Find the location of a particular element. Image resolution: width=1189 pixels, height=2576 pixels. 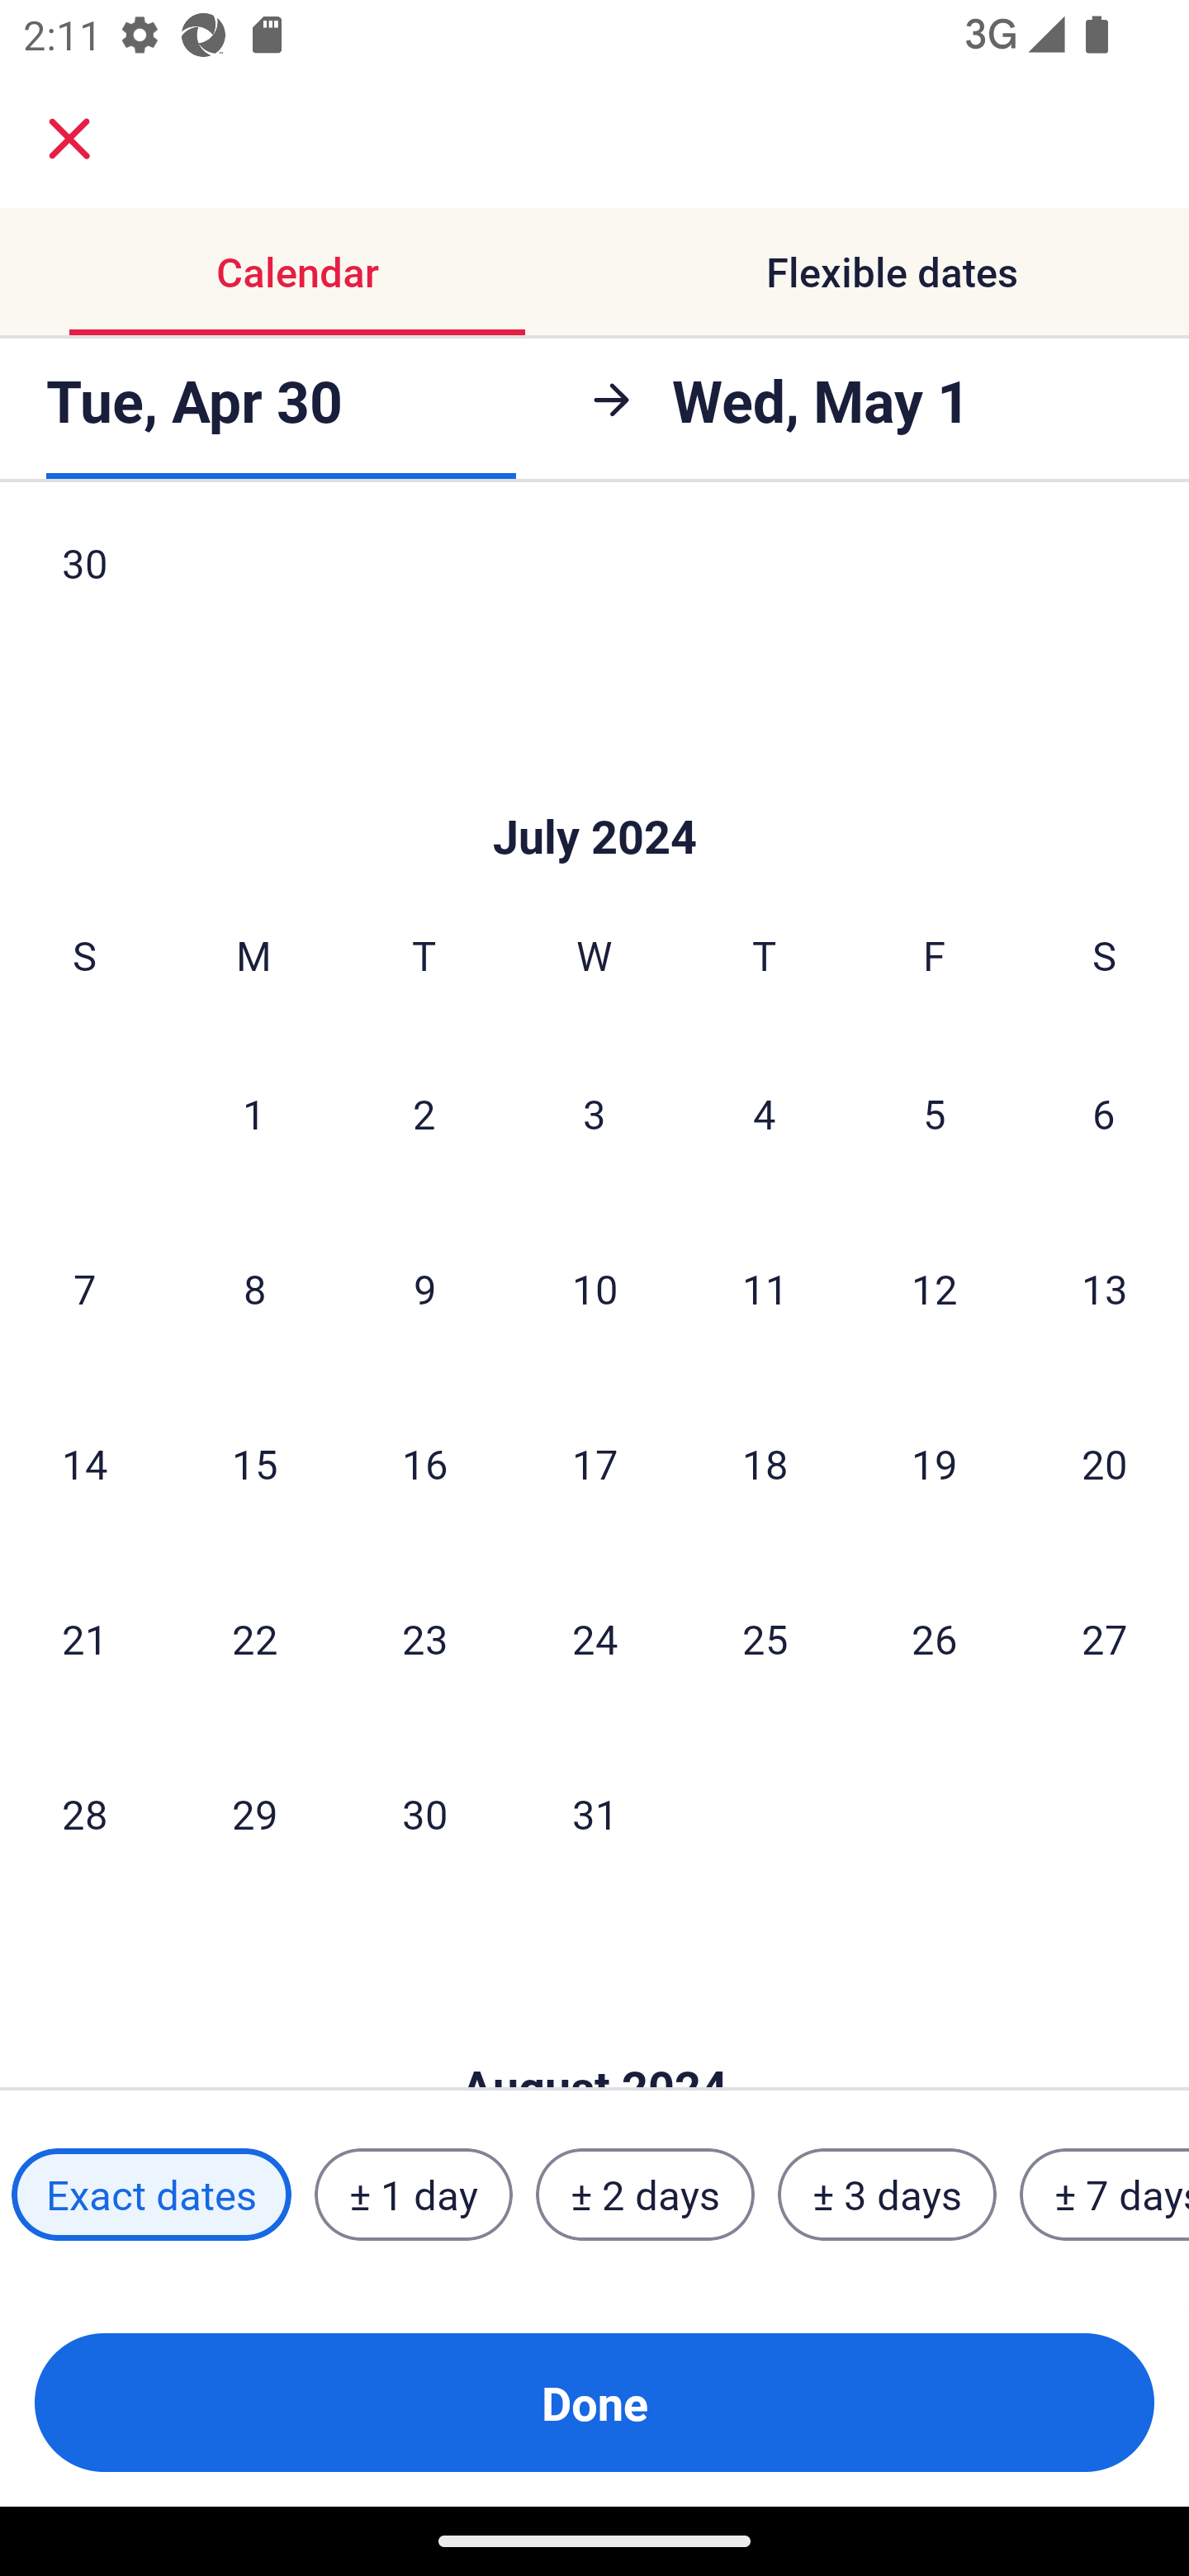

30 Tuesday, July 30, 2024 is located at coordinates (424, 1813).